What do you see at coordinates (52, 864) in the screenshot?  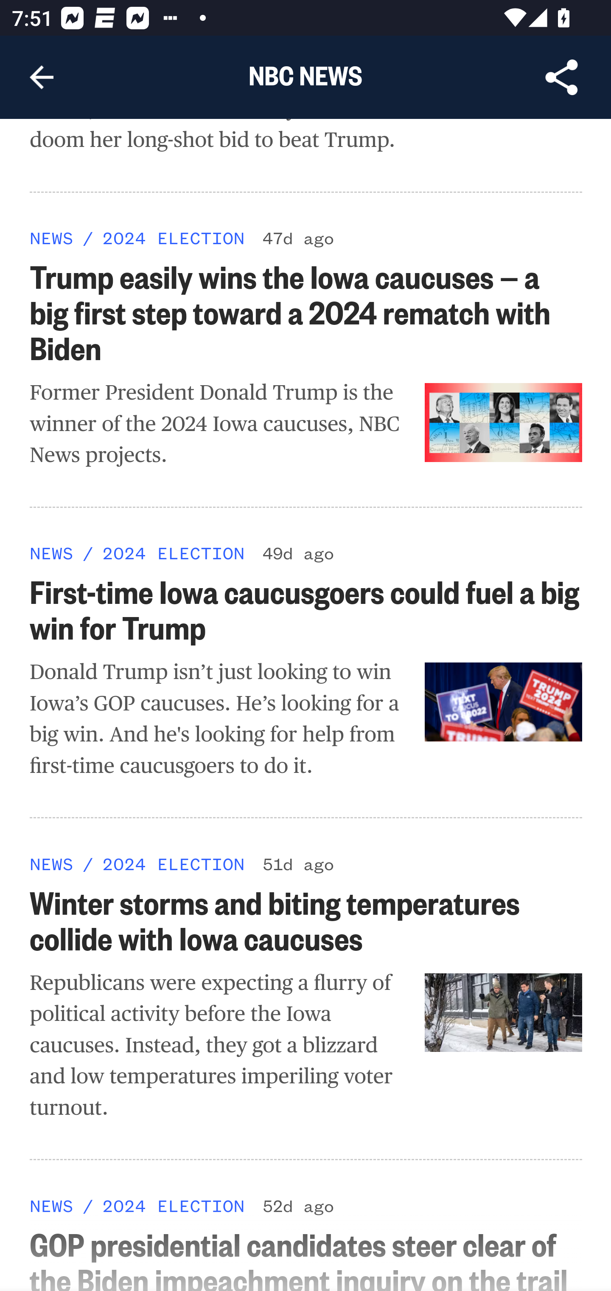 I see `NEWS NEWS NEWS` at bounding box center [52, 864].